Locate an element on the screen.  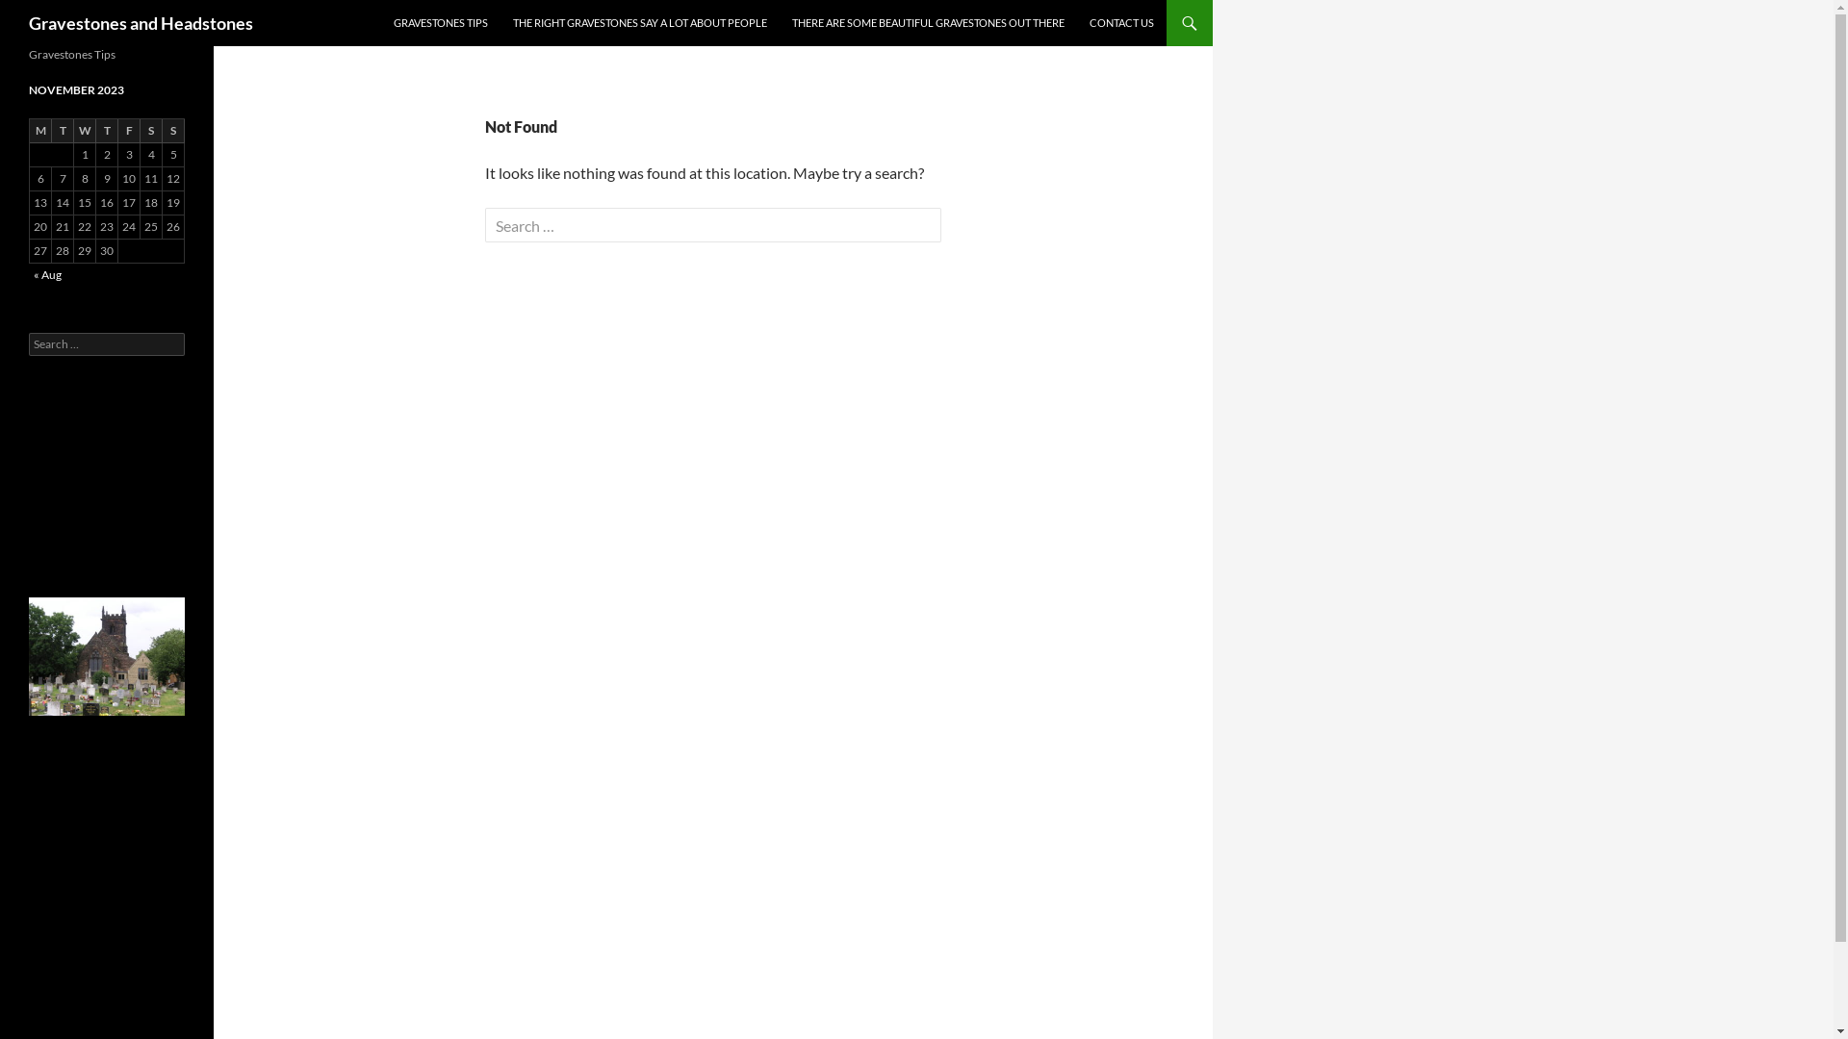
THERE ARE SOME BEAUTIFUL GRAVESTONES OUT THERE is located at coordinates (928, 23).